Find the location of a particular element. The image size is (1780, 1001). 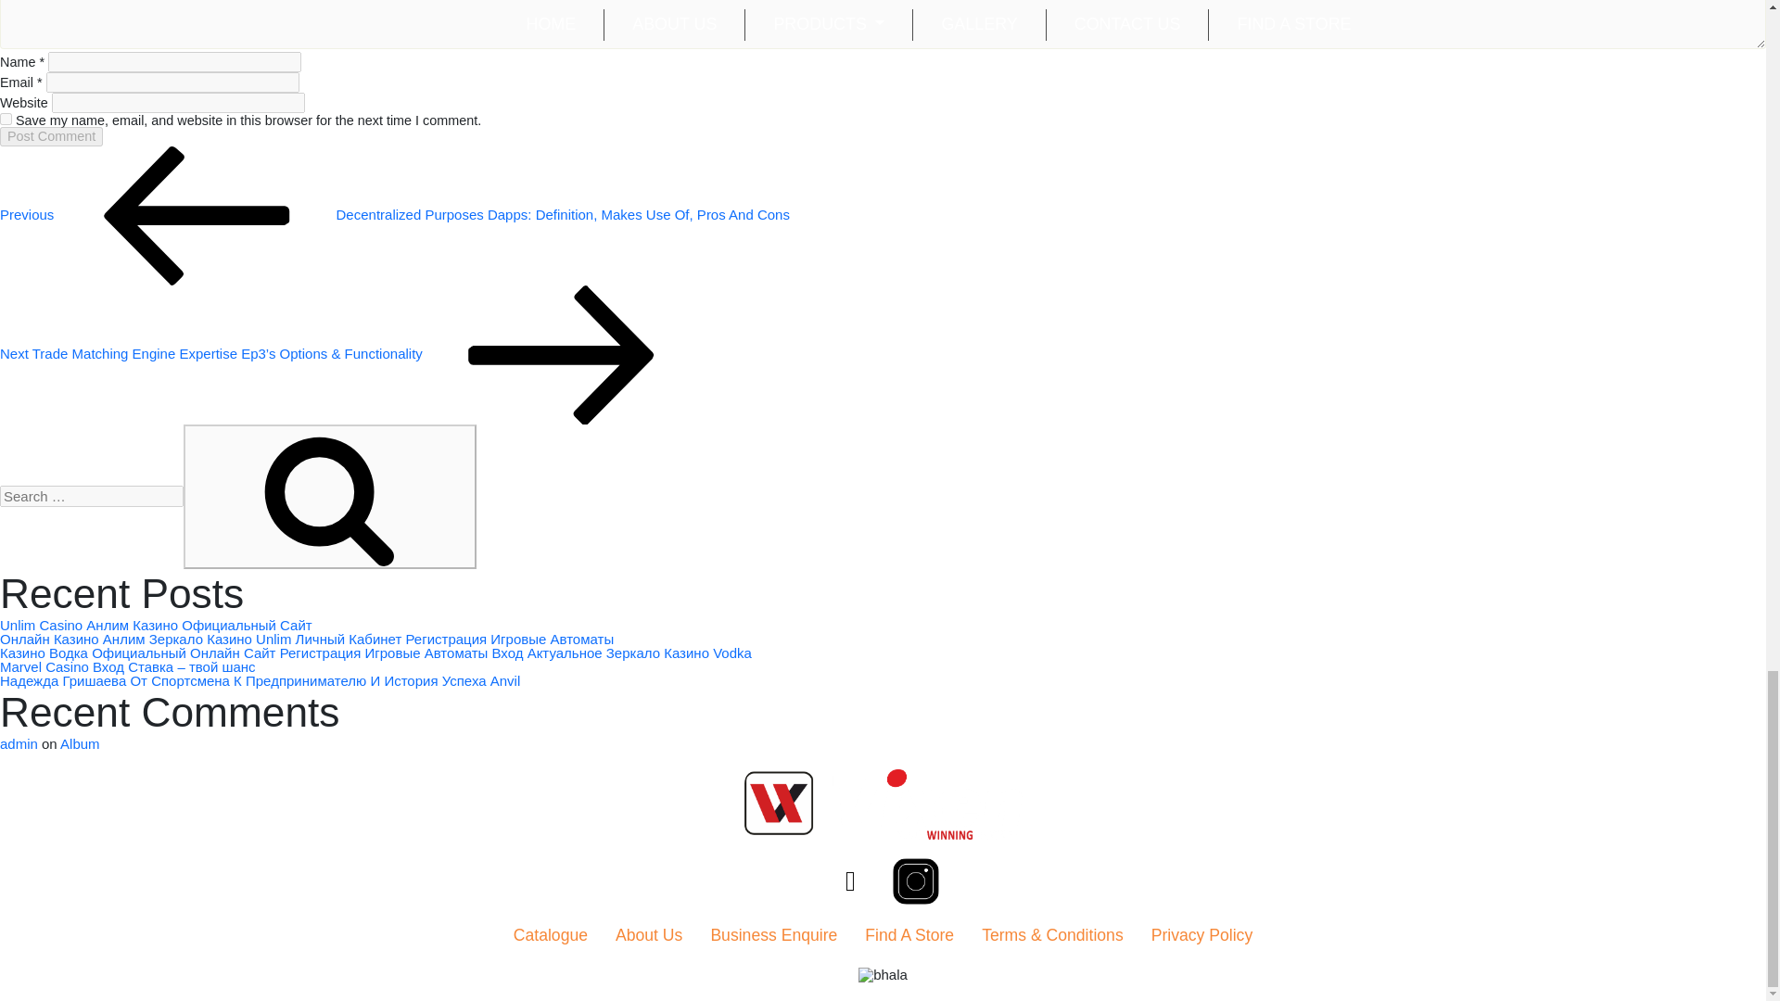

Post Comment is located at coordinates (52, 135).